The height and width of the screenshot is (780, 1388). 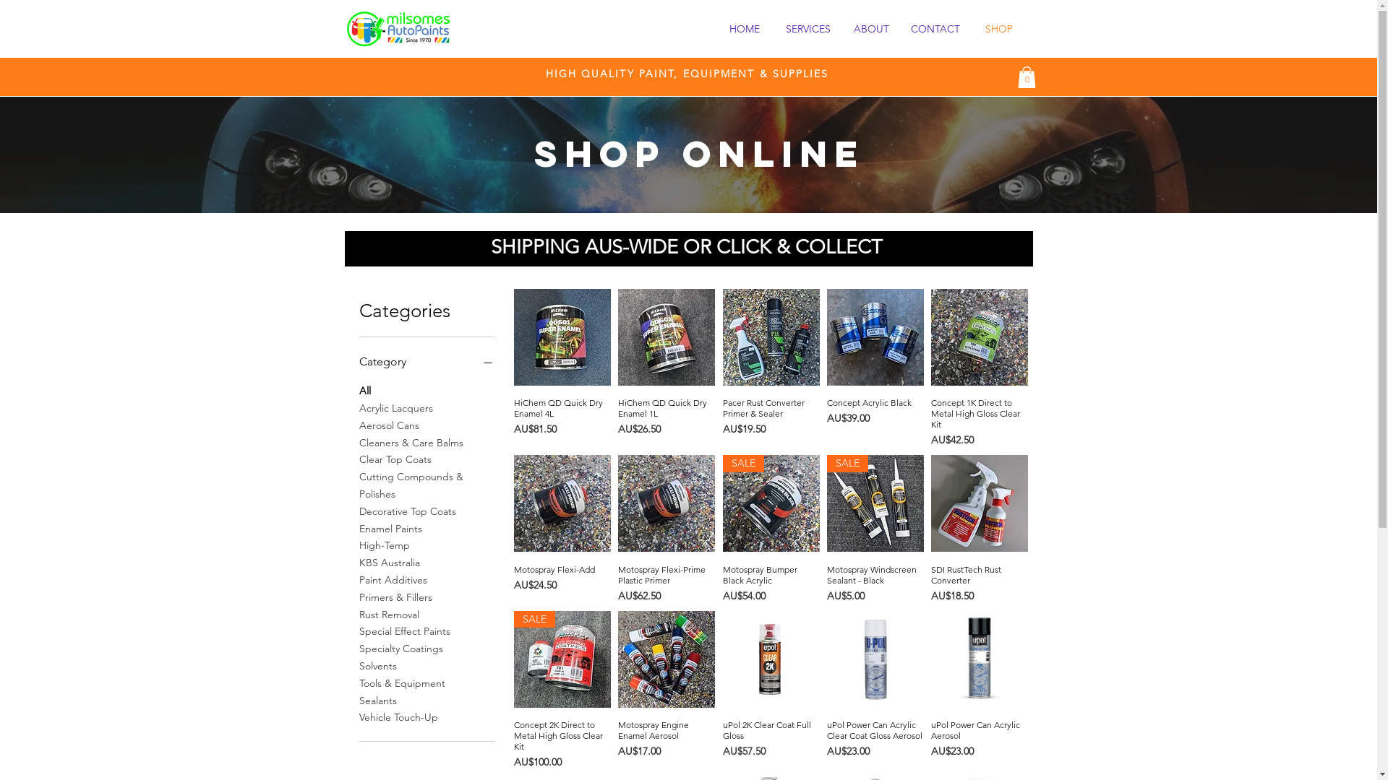 I want to click on SALE, so click(x=771, y=503).